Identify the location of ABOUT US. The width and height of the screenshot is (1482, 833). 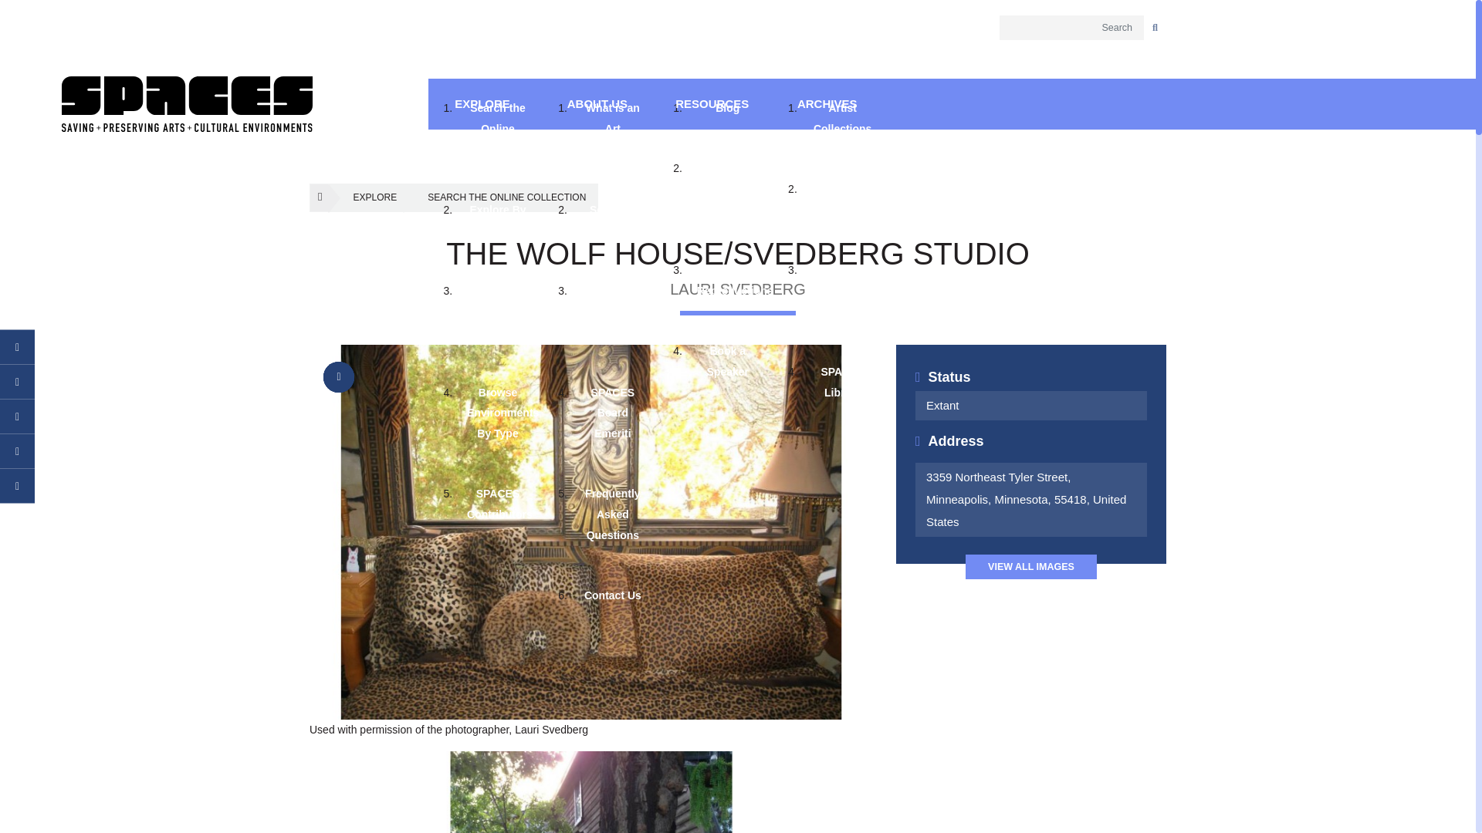
(597, 103).